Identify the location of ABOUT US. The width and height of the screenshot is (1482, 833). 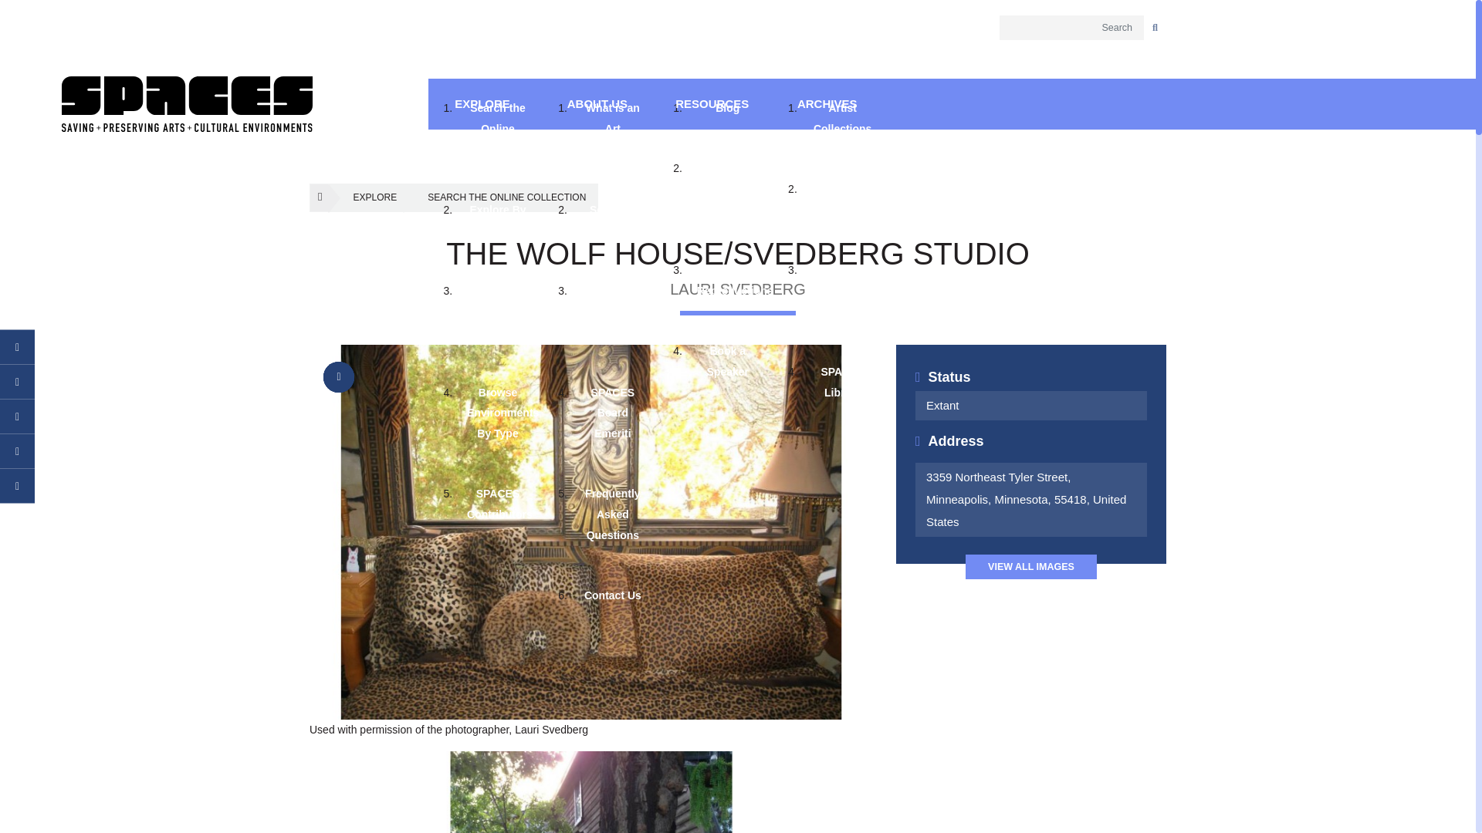
(597, 103).